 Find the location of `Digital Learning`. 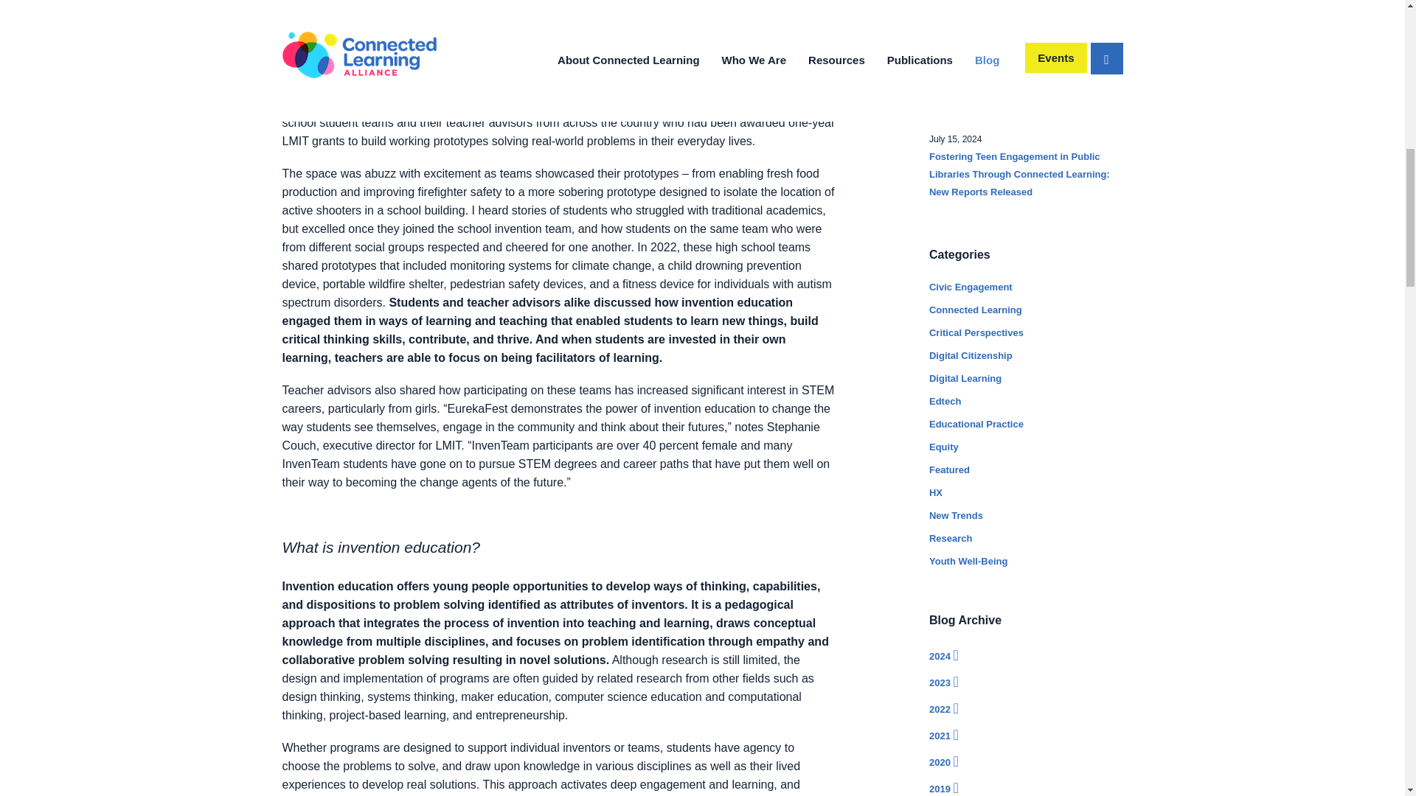

Digital Learning is located at coordinates (965, 378).